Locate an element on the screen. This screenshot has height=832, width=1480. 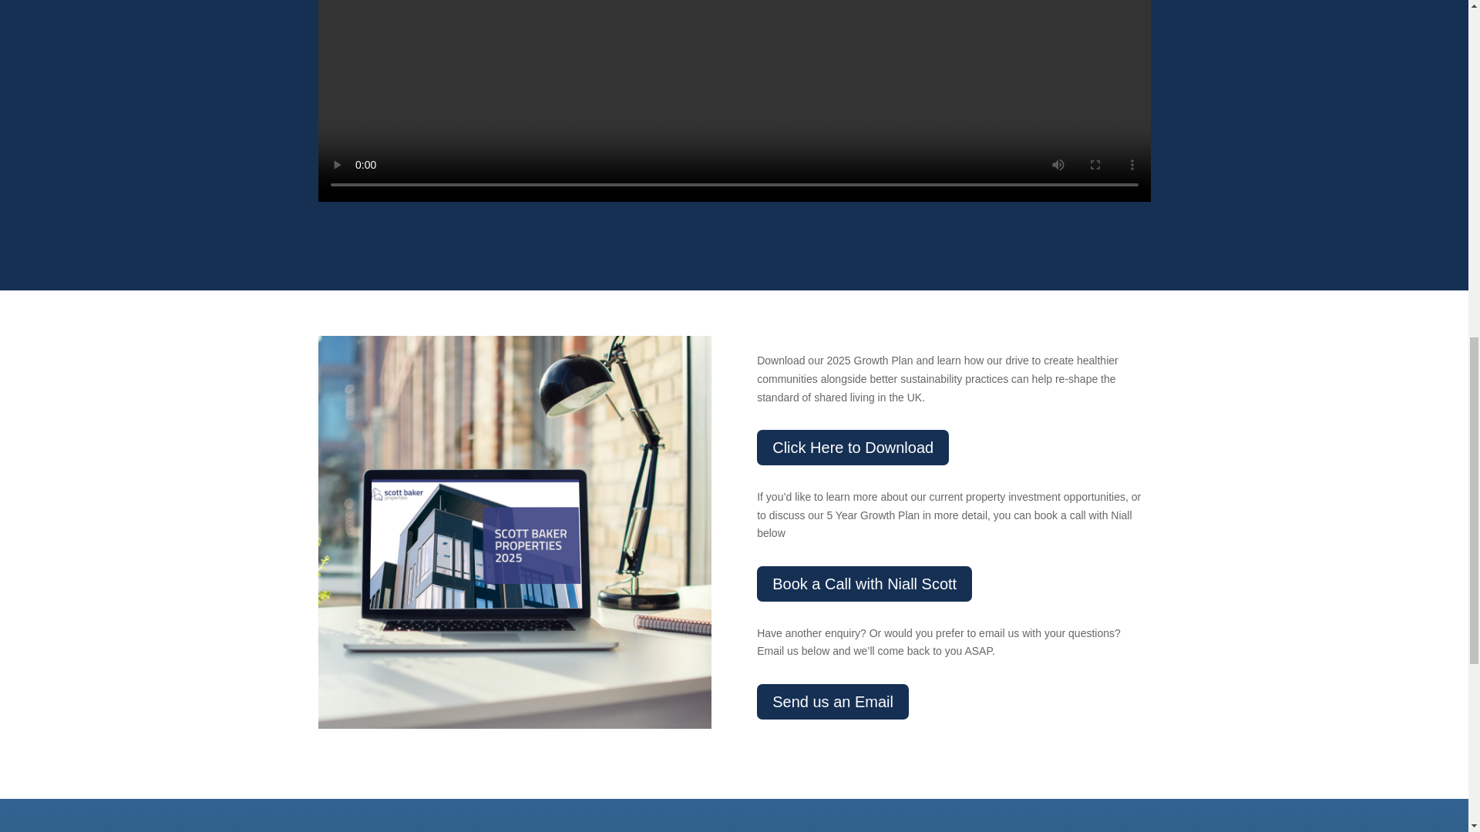
Book a Call with Niall Scott is located at coordinates (864, 584).